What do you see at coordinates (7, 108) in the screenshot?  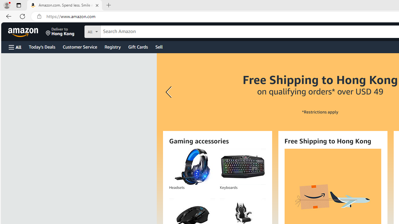 I see `Python` at bounding box center [7, 108].